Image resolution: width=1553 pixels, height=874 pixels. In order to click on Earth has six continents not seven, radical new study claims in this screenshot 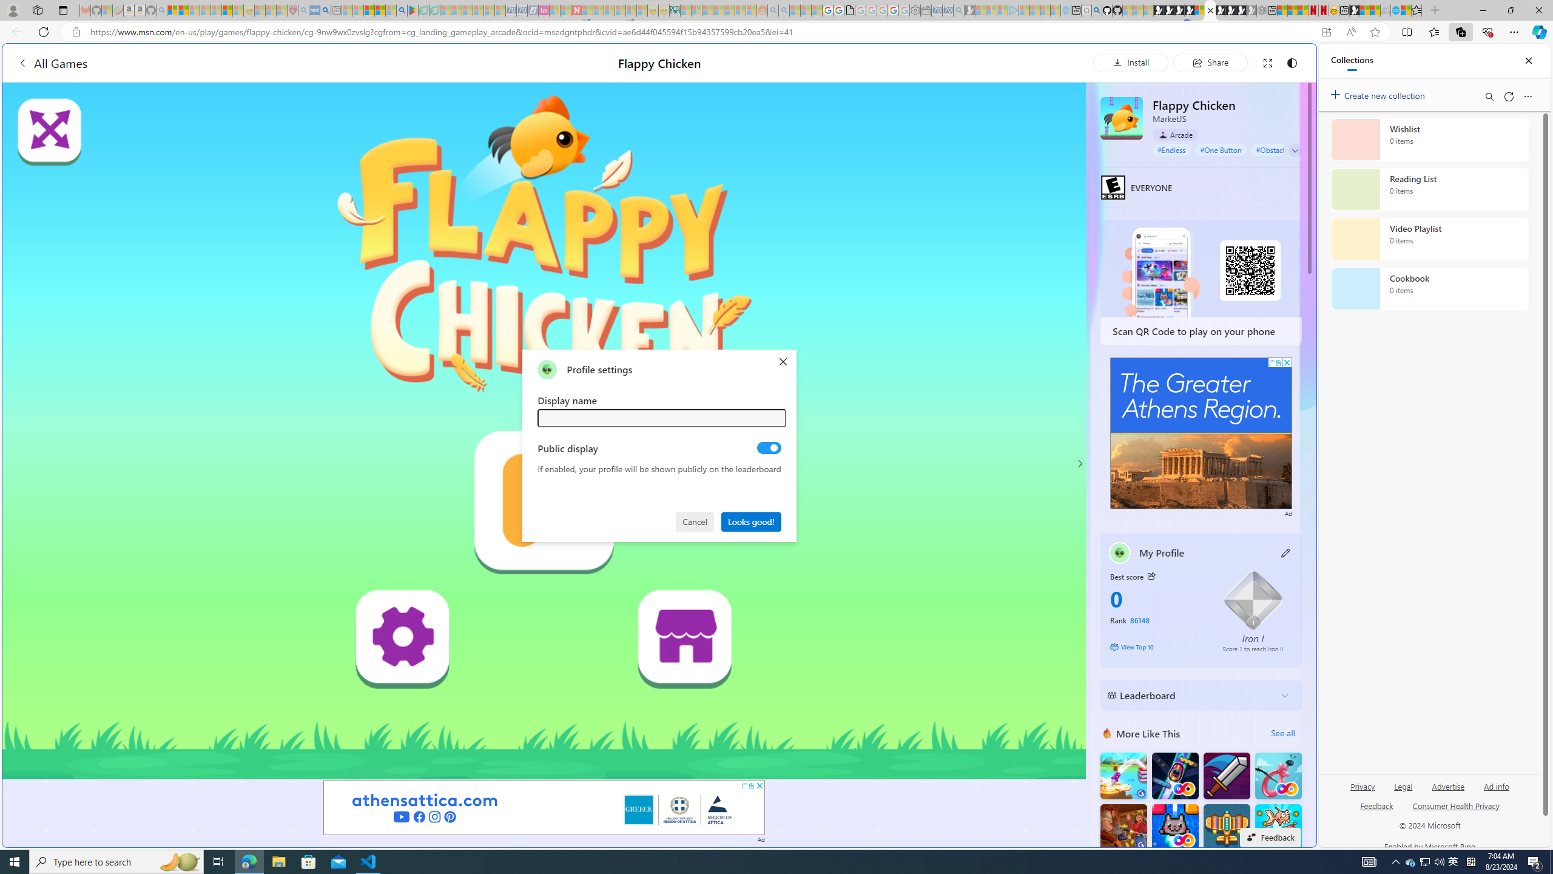, I will do `click(1375, 10)`.